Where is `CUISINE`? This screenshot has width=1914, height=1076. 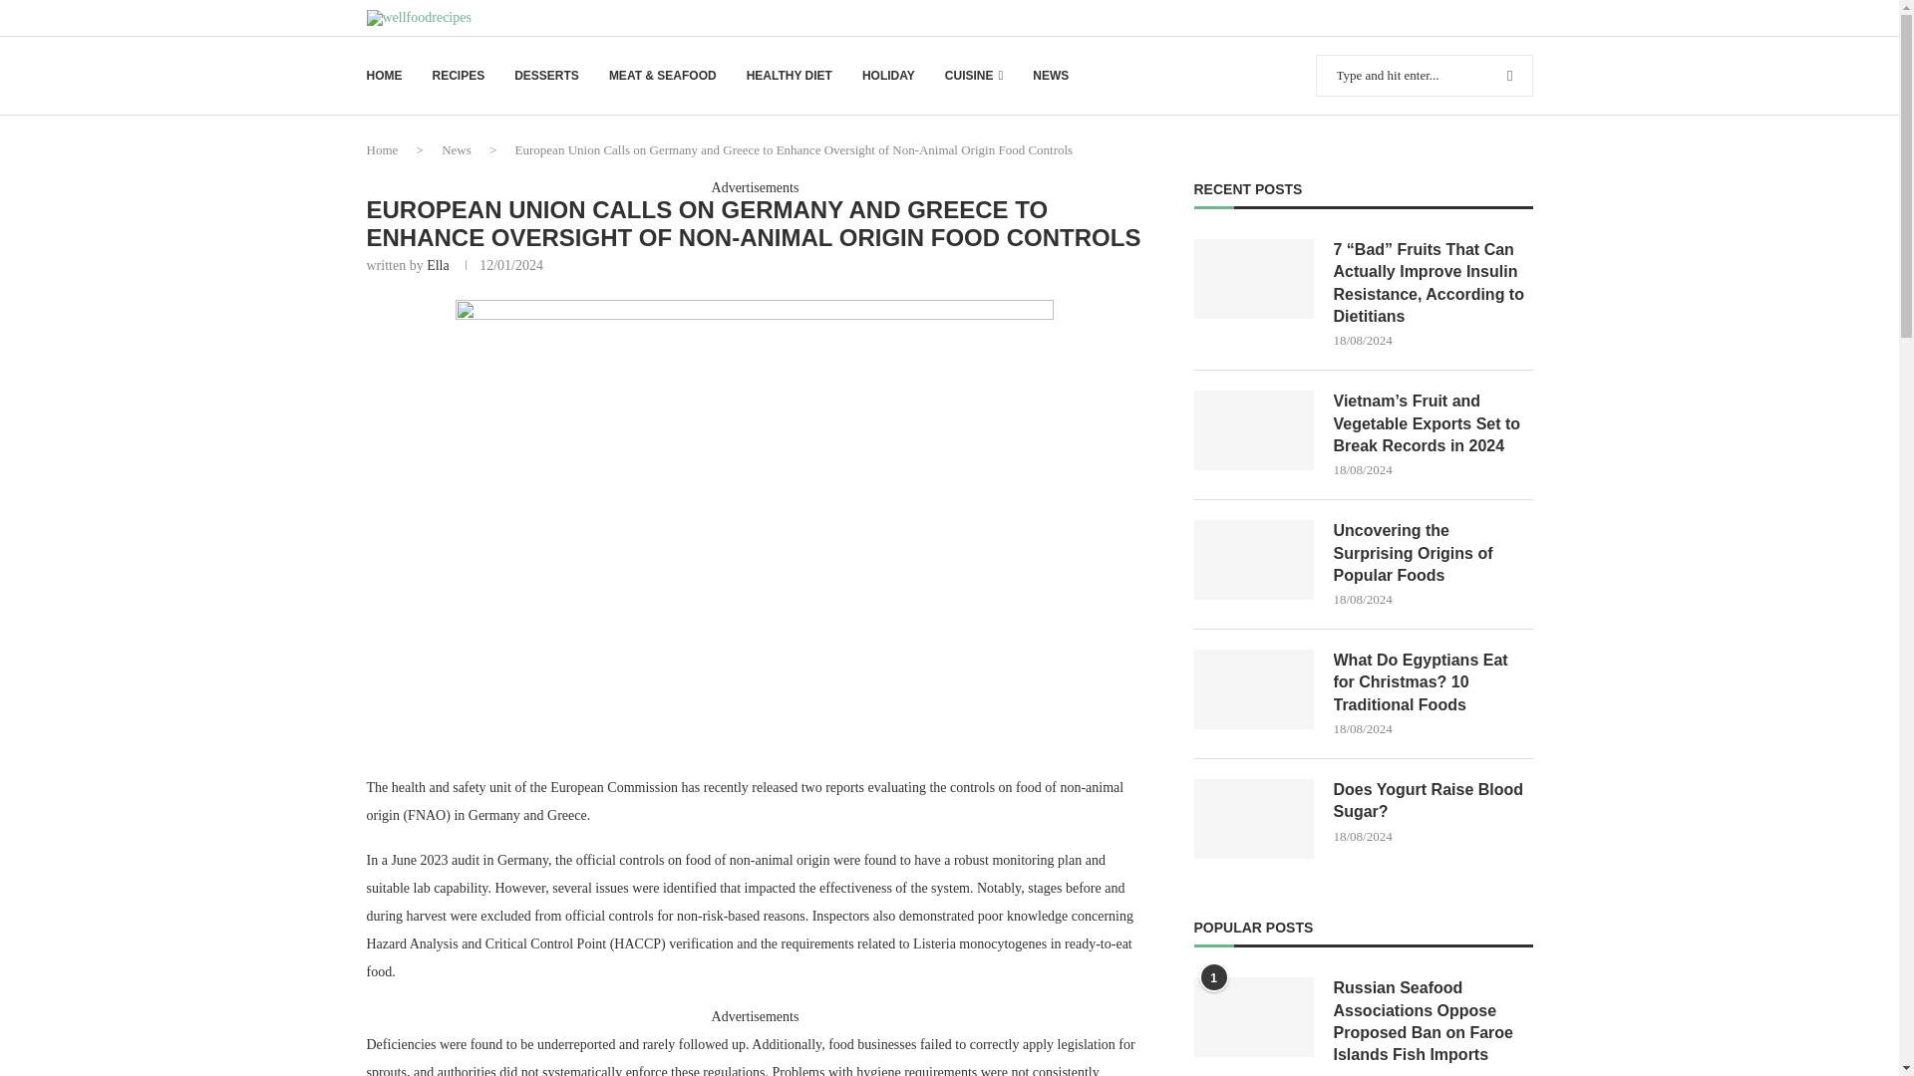 CUISINE is located at coordinates (974, 76).